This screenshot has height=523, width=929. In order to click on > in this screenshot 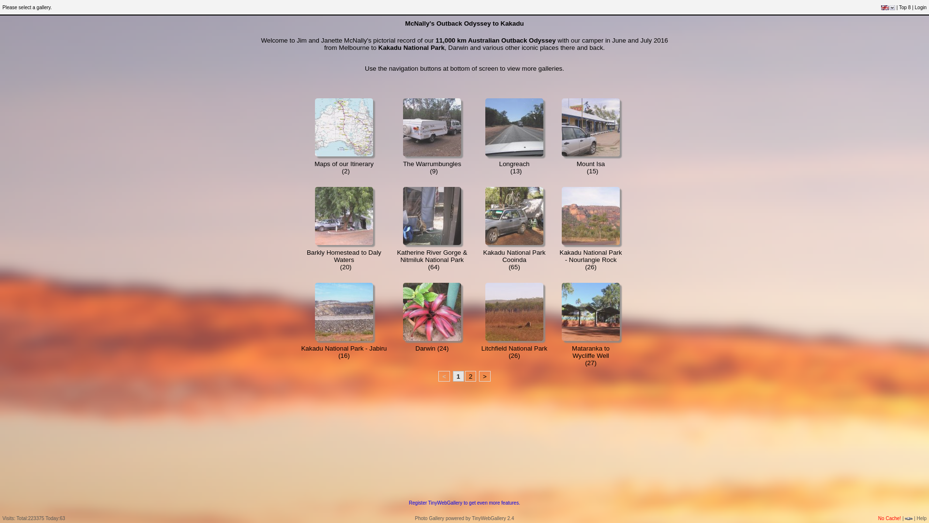, I will do `click(485, 376)`.